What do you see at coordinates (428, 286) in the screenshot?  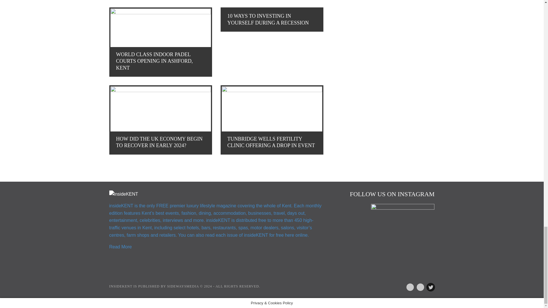 I see `Twitter` at bounding box center [428, 286].